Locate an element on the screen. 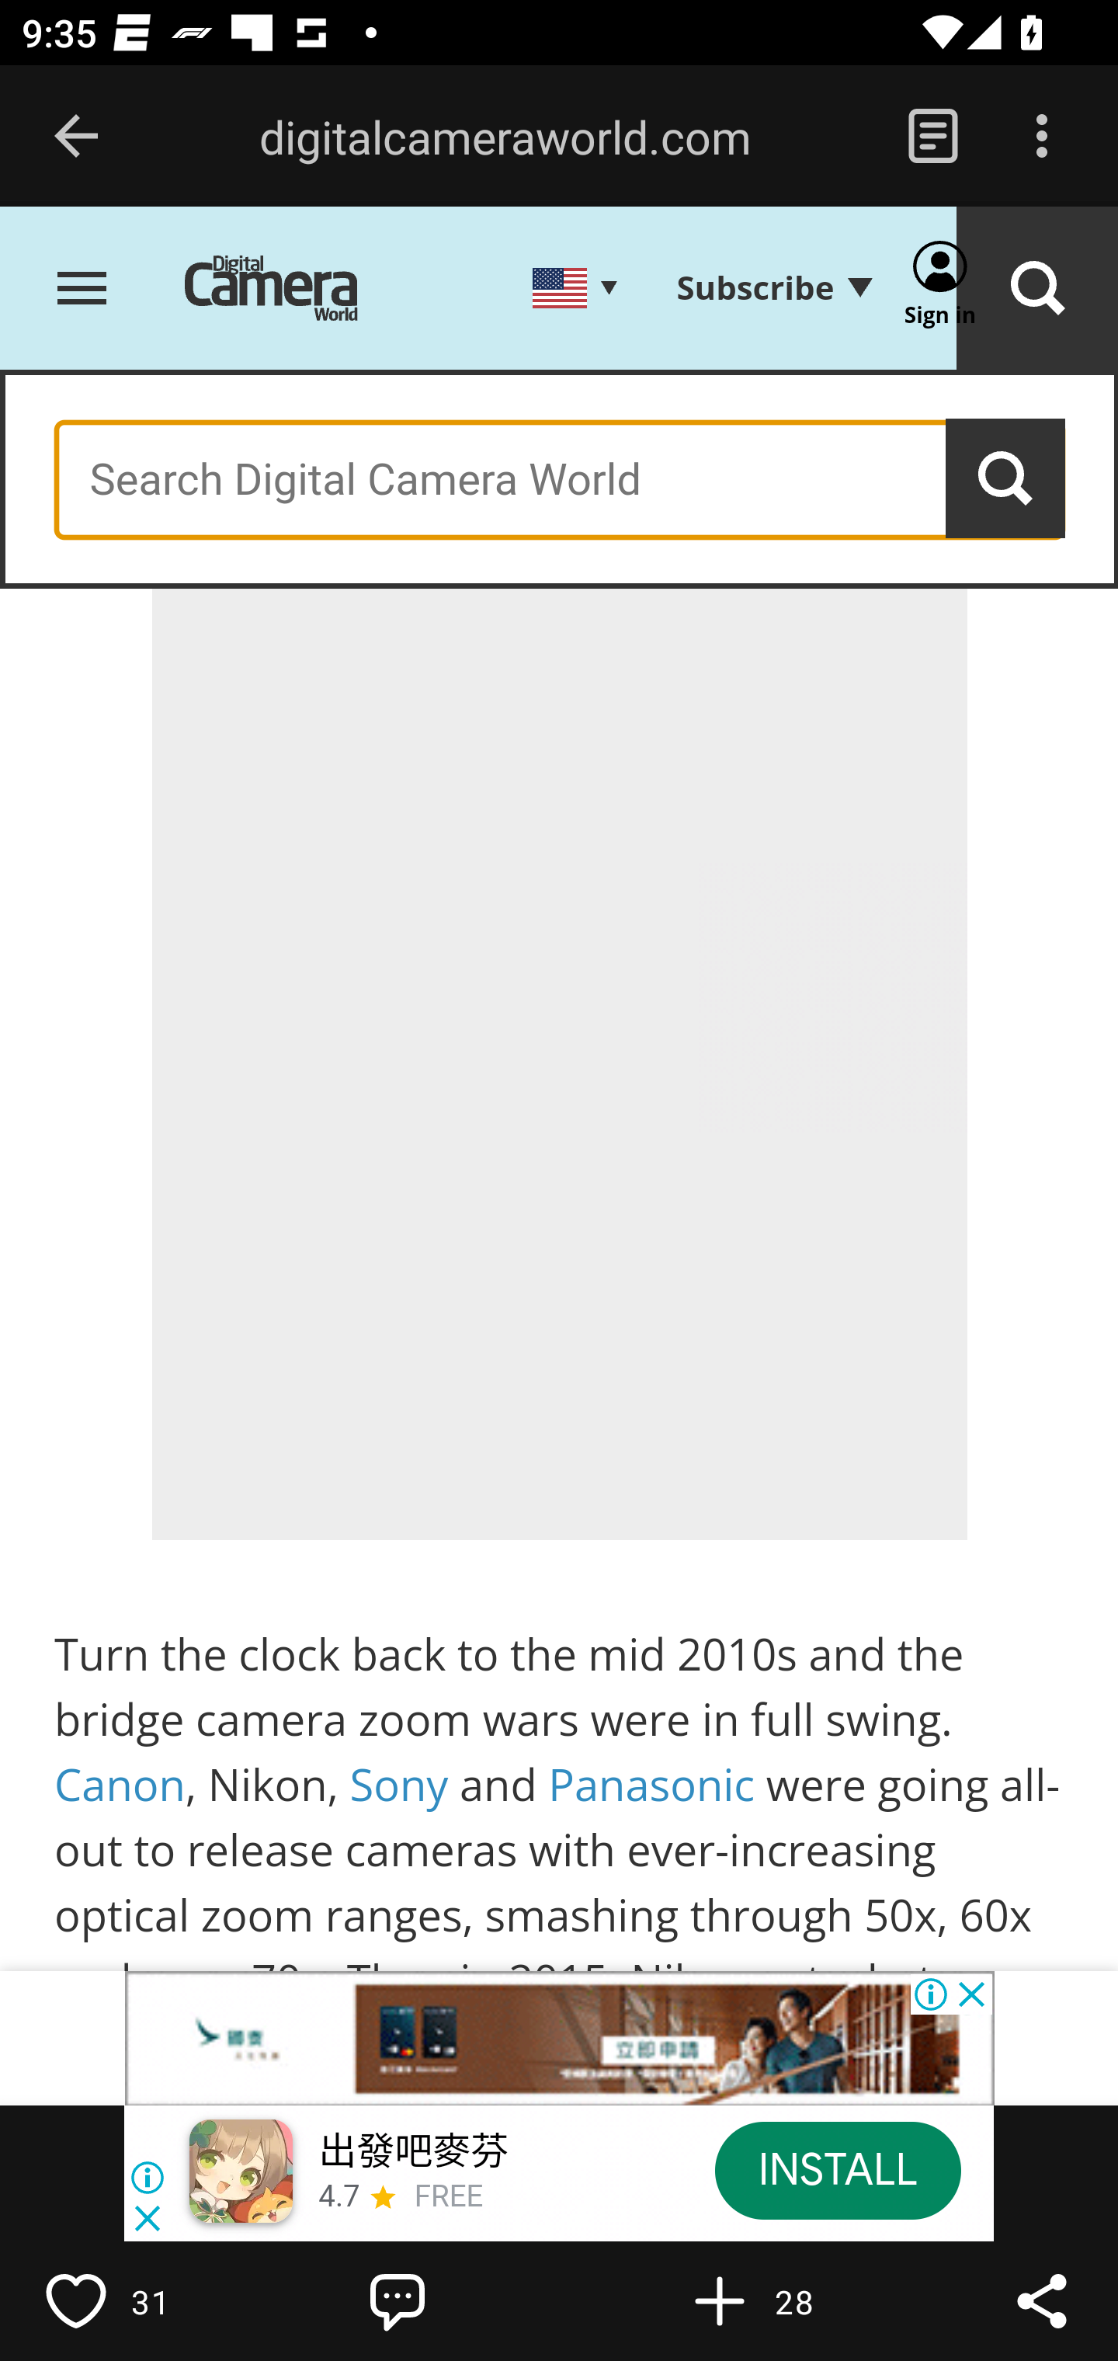 This screenshot has width=1118, height=2361. Canon is located at coordinates (120, 1786).